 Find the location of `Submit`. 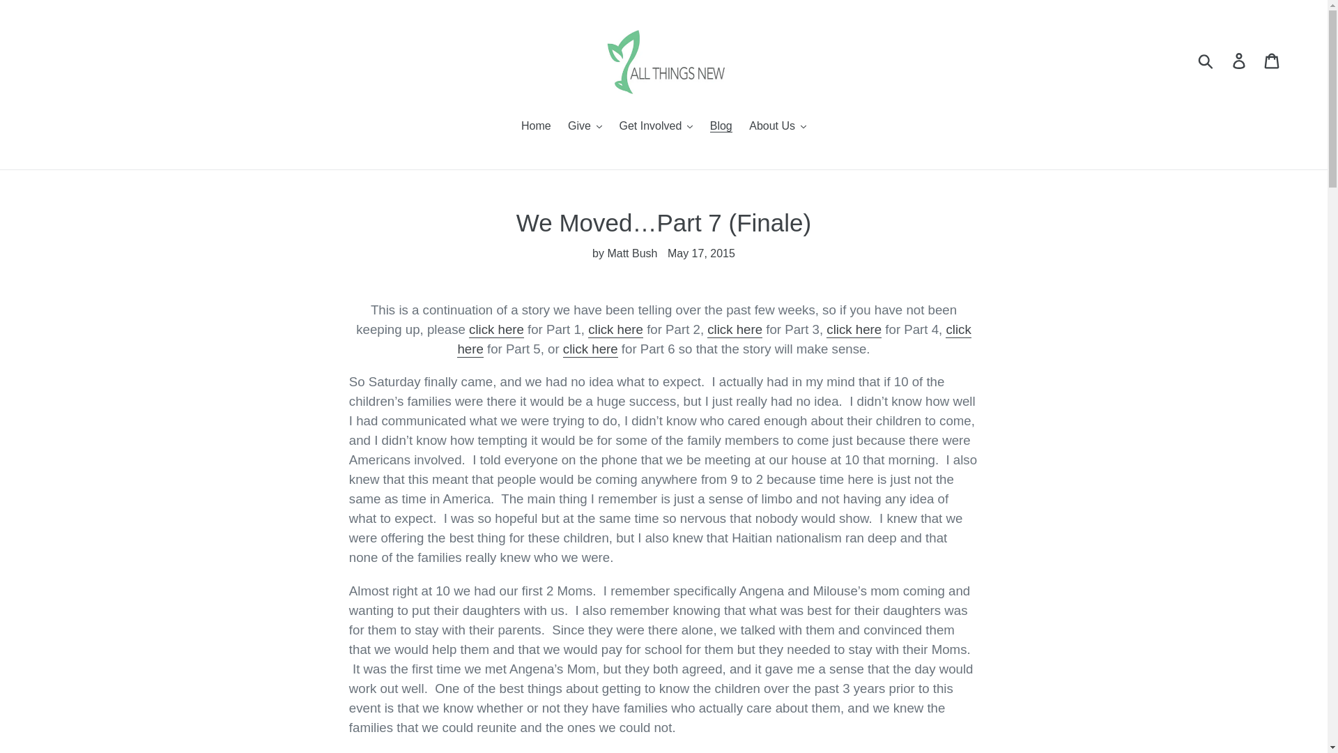

Submit is located at coordinates (1206, 60).